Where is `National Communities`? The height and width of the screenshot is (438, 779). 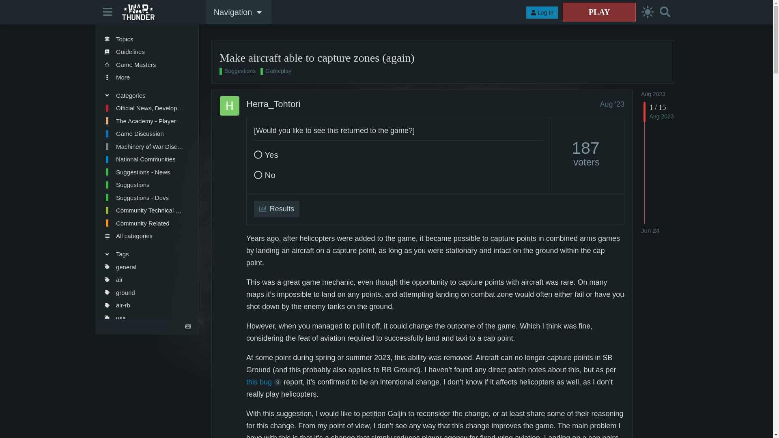
National Communities is located at coordinates (144, 159).